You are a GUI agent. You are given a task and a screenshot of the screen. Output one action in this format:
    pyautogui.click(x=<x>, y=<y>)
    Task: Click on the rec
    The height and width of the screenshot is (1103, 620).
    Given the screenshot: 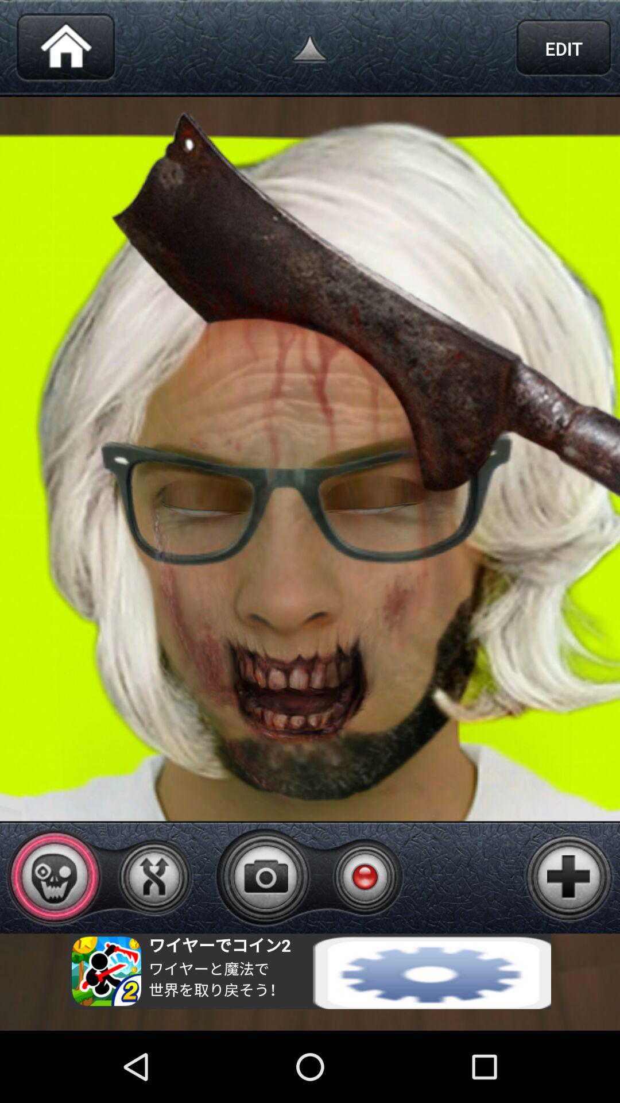 What is the action you would take?
    pyautogui.click(x=365, y=877)
    